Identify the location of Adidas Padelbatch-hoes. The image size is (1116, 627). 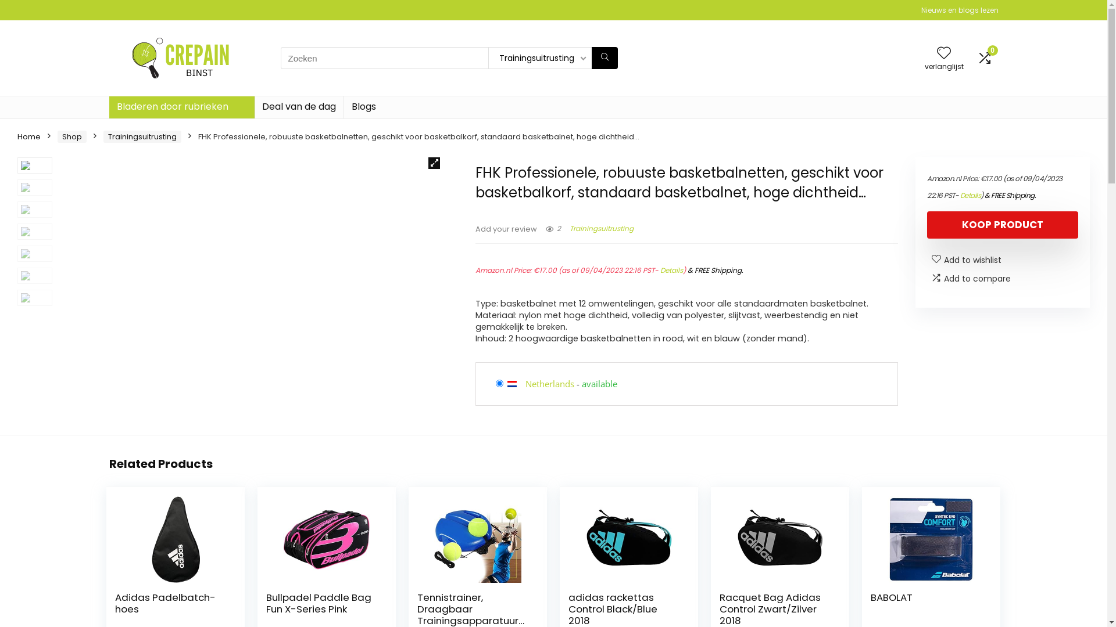
(165, 603).